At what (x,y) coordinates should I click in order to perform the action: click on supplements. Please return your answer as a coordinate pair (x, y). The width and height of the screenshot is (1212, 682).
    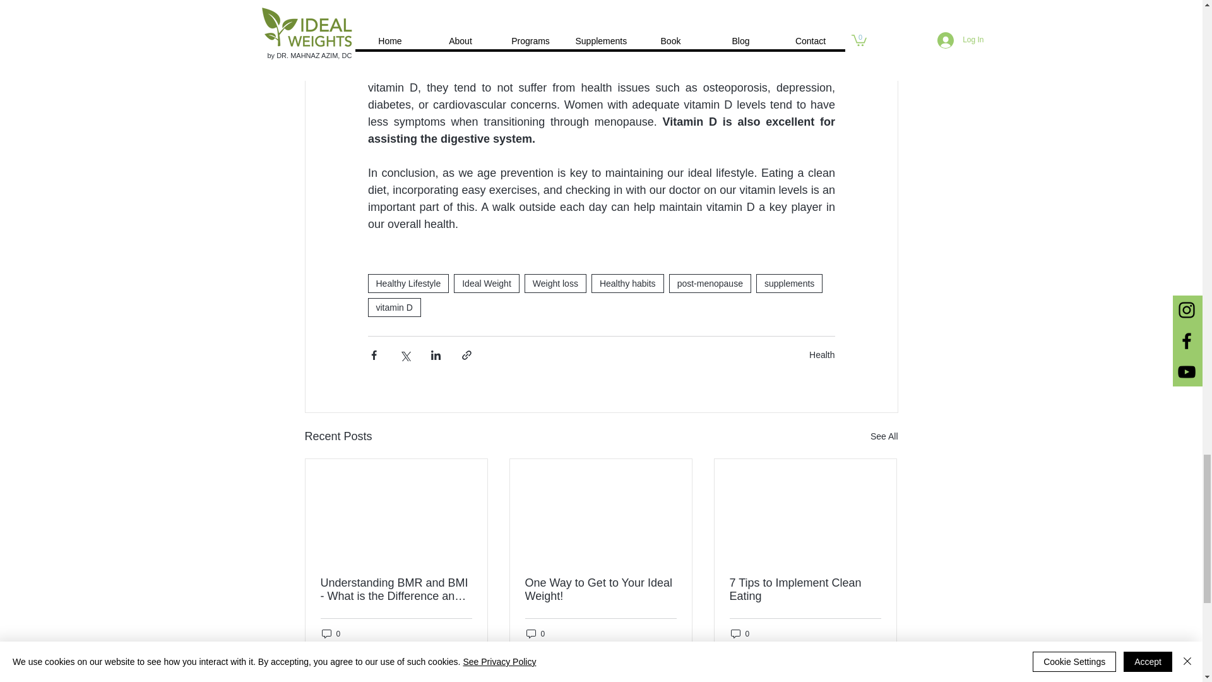
    Looking at the image, I should click on (789, 284).